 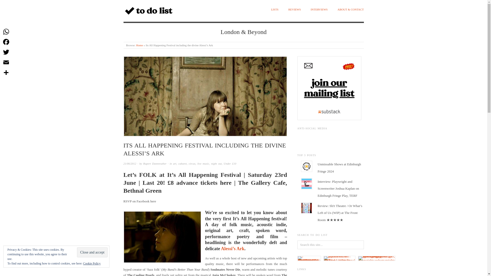 What do you see at coordinates (192, 163) in the screenshot?
I see `circus` at bounding box center [192, 163].